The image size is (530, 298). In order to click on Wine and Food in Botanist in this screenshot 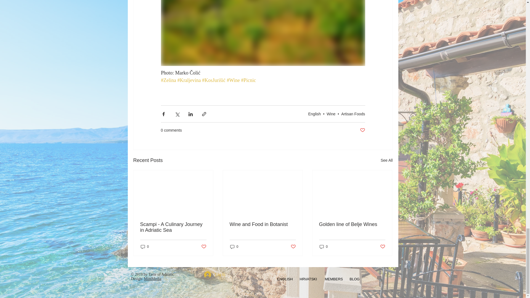, I will do `click(263, 225)`.